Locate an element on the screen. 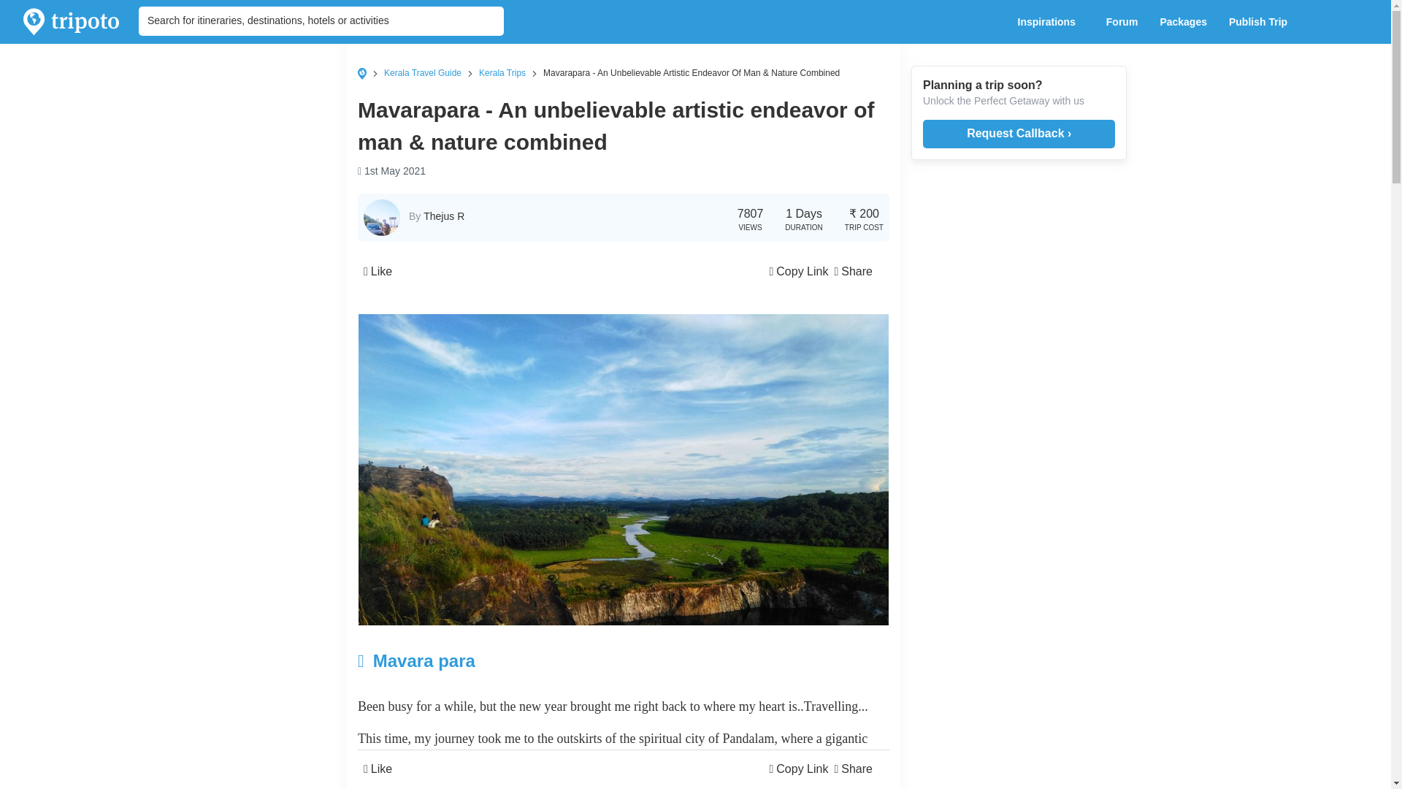  Inspirations is located at coordinates (1050, 22).